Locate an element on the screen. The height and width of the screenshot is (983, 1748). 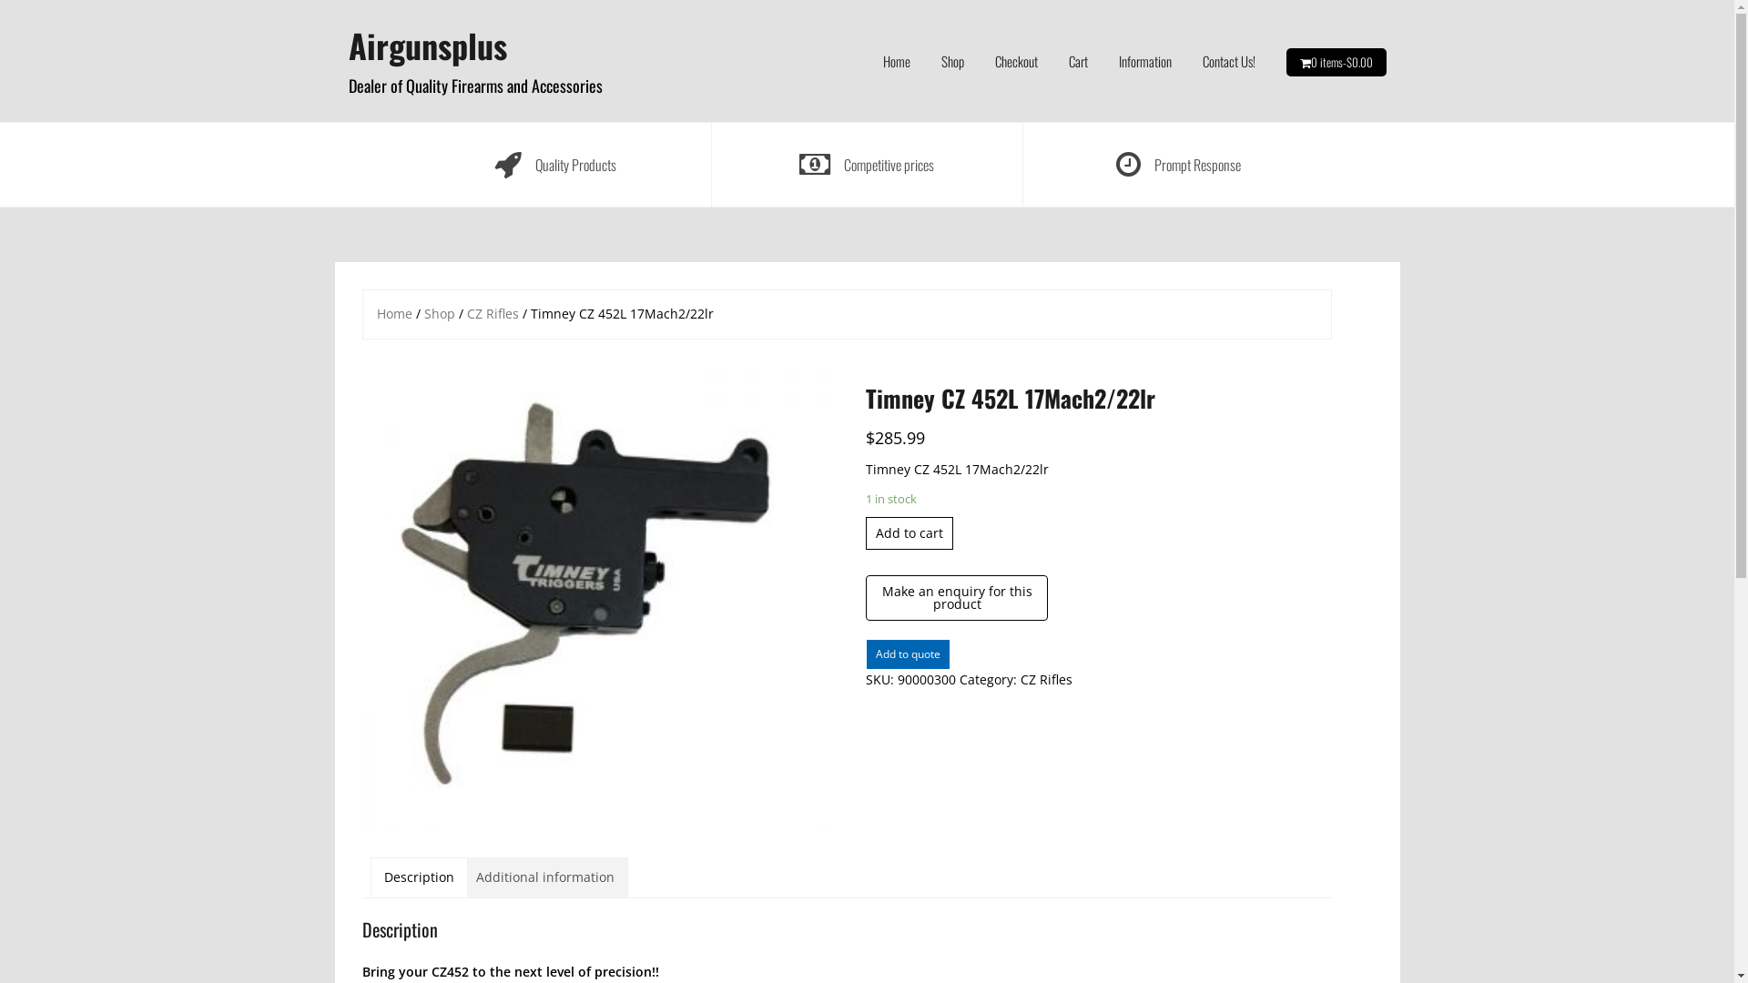
Shop is located at coordinates (952, 61).